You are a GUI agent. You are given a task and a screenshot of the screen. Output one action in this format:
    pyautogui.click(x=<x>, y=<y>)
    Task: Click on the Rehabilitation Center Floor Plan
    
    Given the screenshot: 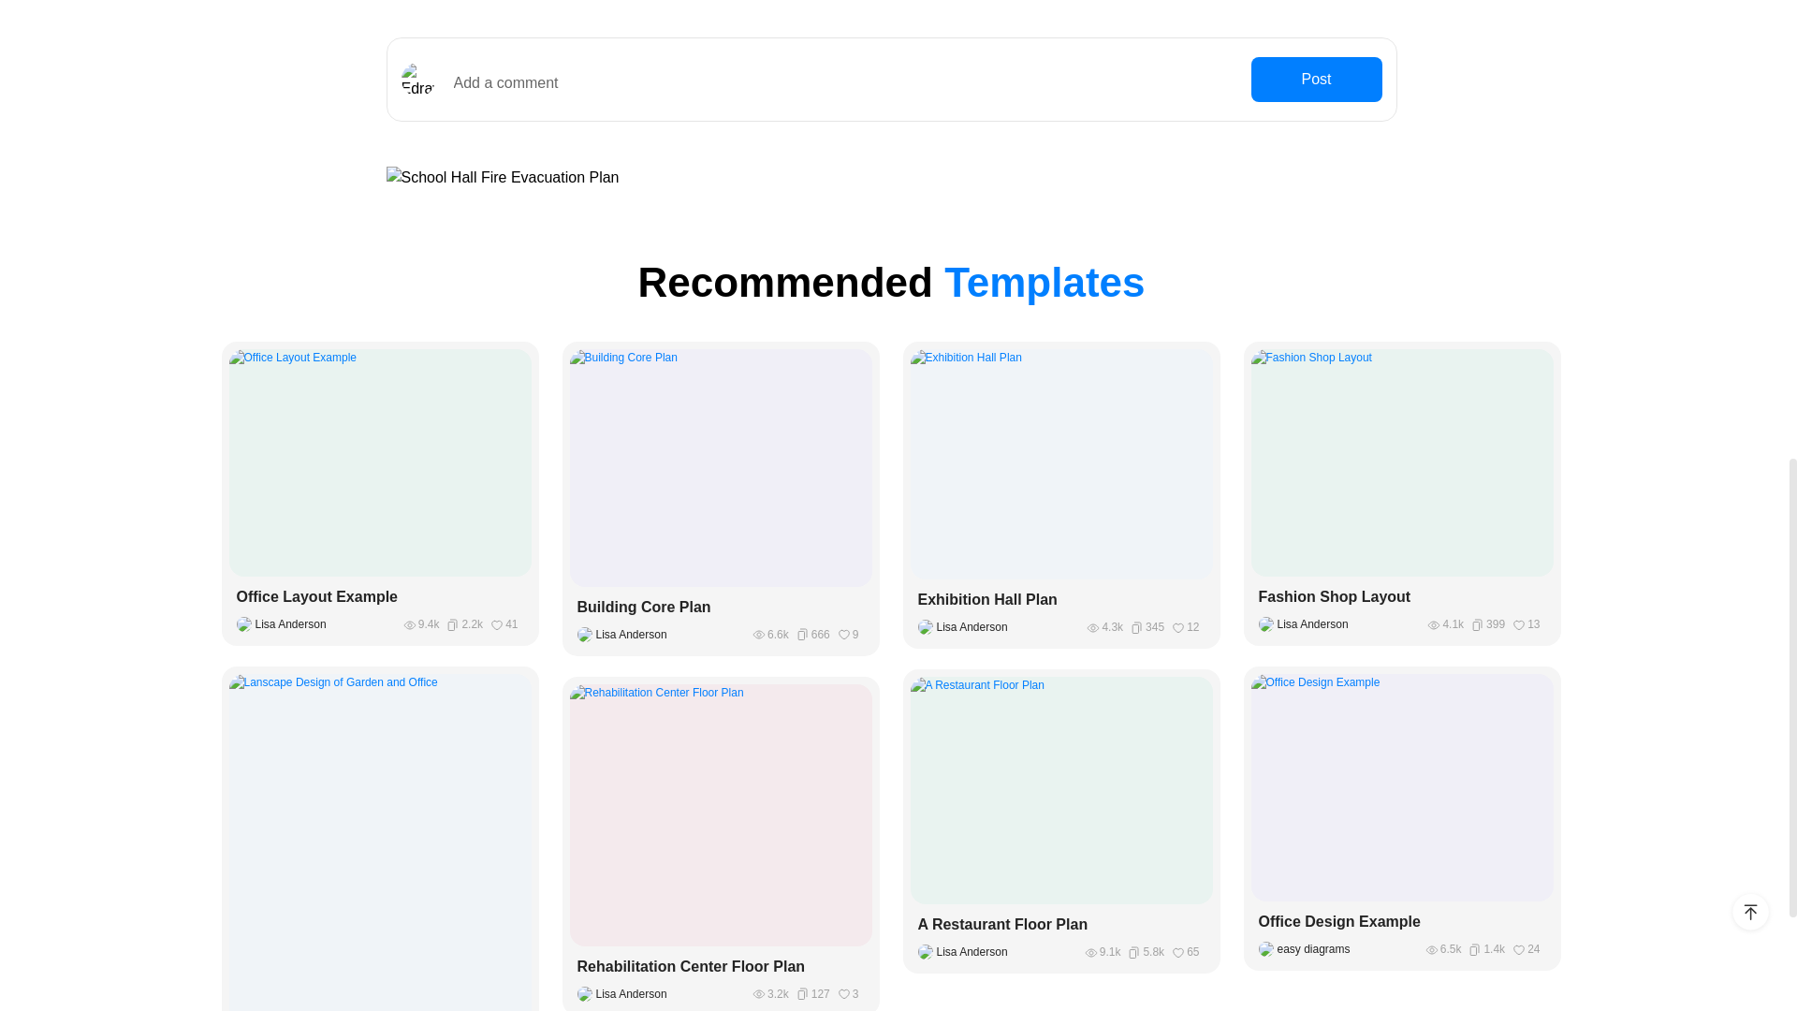 What is the action you would take?
    pyautogui.click(x=721, y=966)
    